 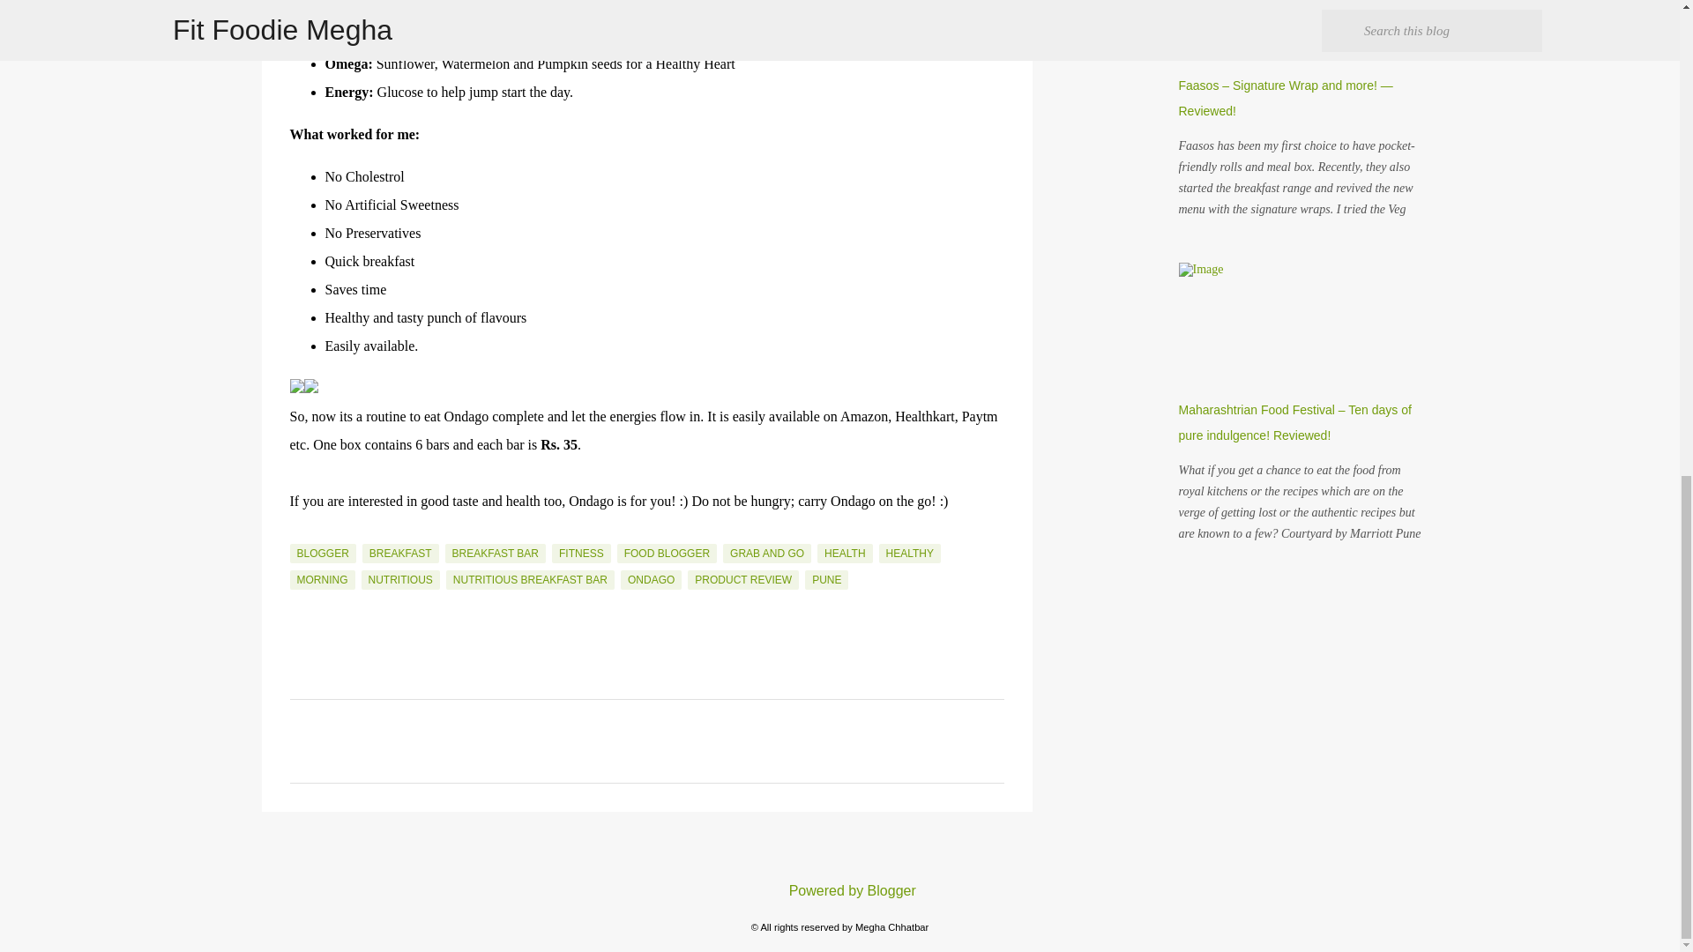 I want to click on FITNESS, so click(x=581, y=554).